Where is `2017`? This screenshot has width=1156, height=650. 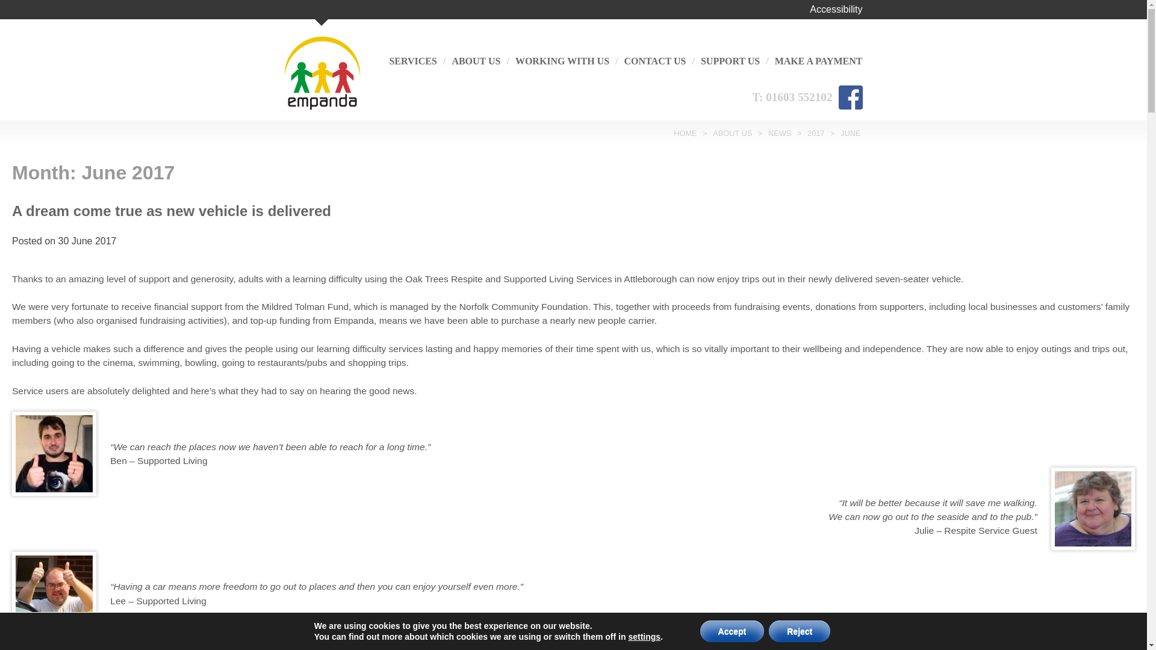 2017 is located at coordinates (816, 132).